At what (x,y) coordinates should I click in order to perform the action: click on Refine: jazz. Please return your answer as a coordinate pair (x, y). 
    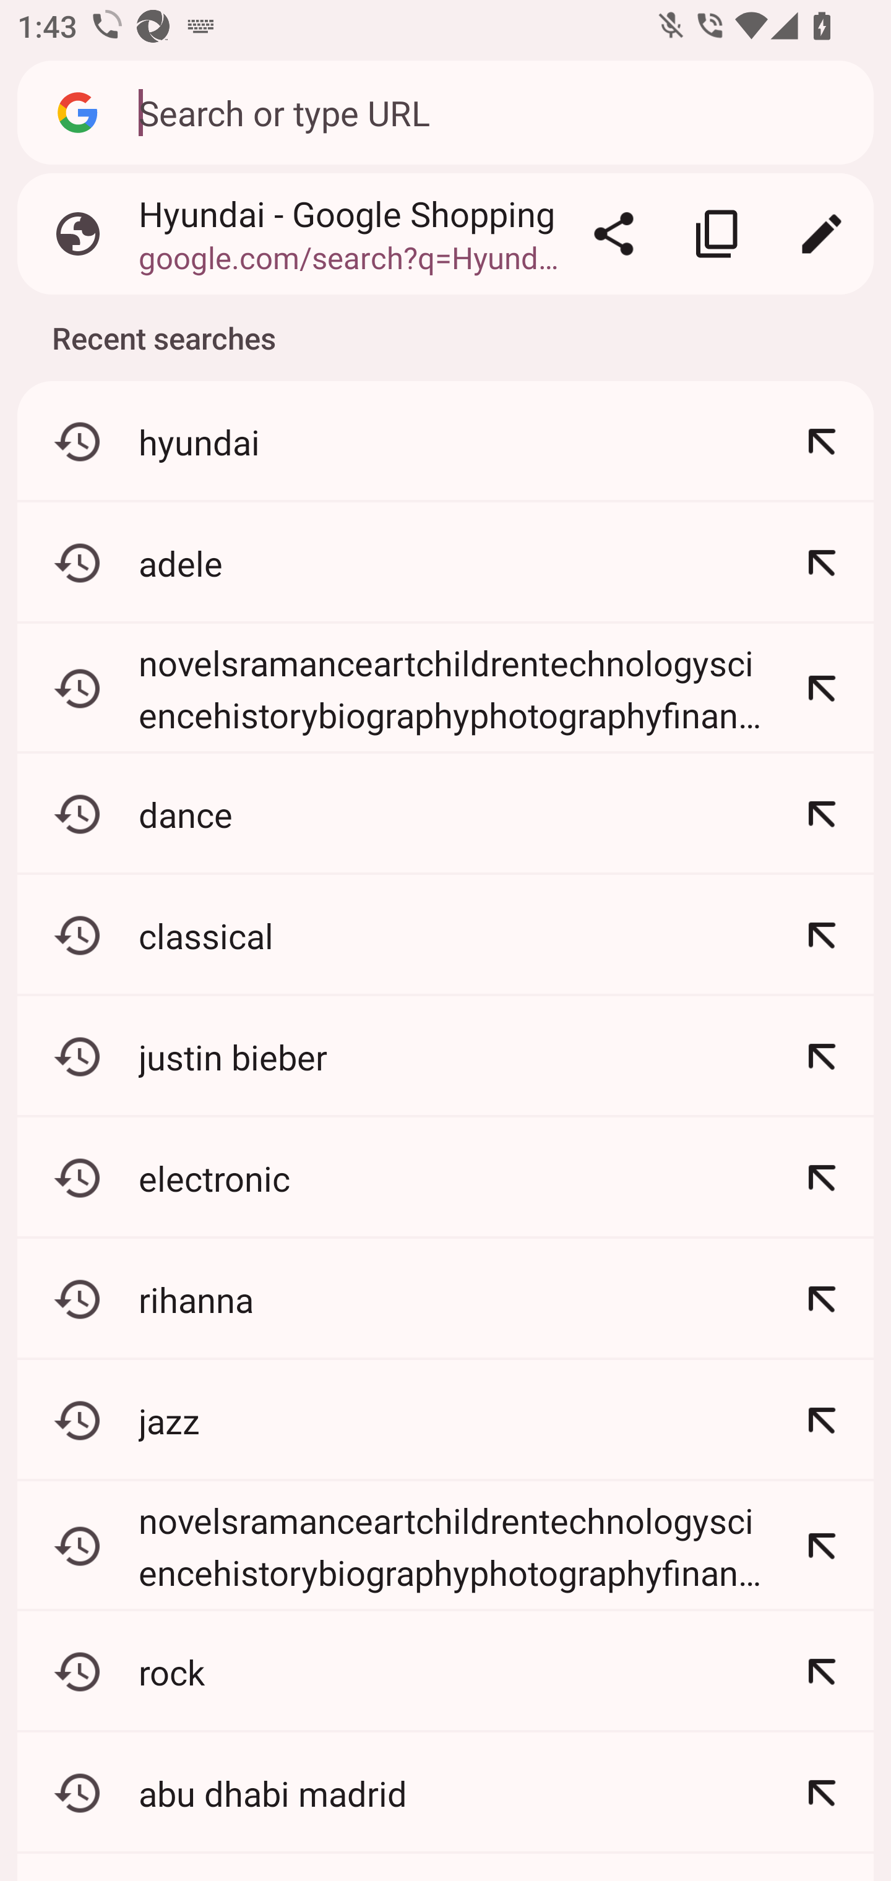
    Looking at the image, I should click on (822, 1421).